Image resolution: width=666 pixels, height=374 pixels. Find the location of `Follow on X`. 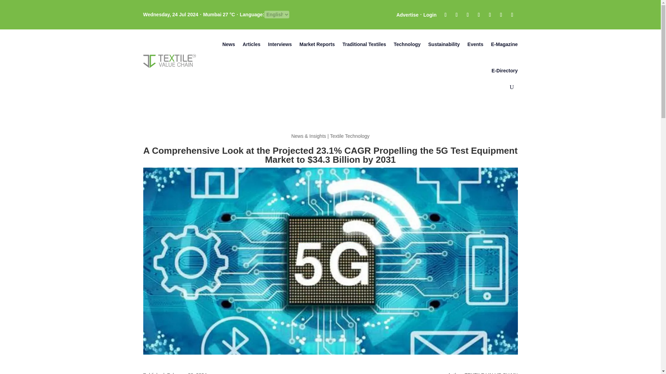

Follow on X is located at coordinates (456, 15).